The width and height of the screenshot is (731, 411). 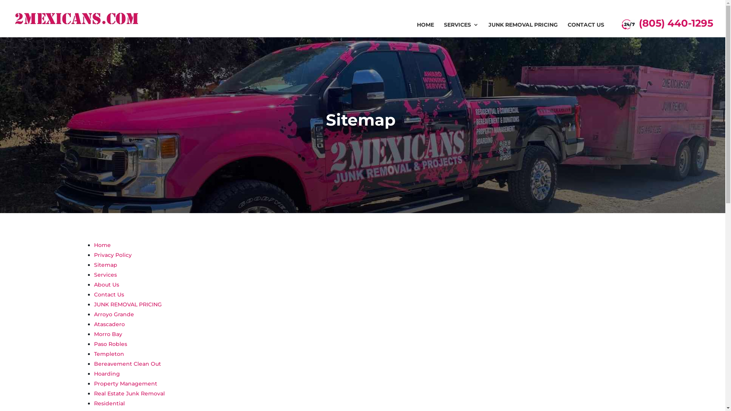 What do you see at coordinates (107, 334) in the screenshot?
I see `Morro Bay` at bounding box center [107, 334].